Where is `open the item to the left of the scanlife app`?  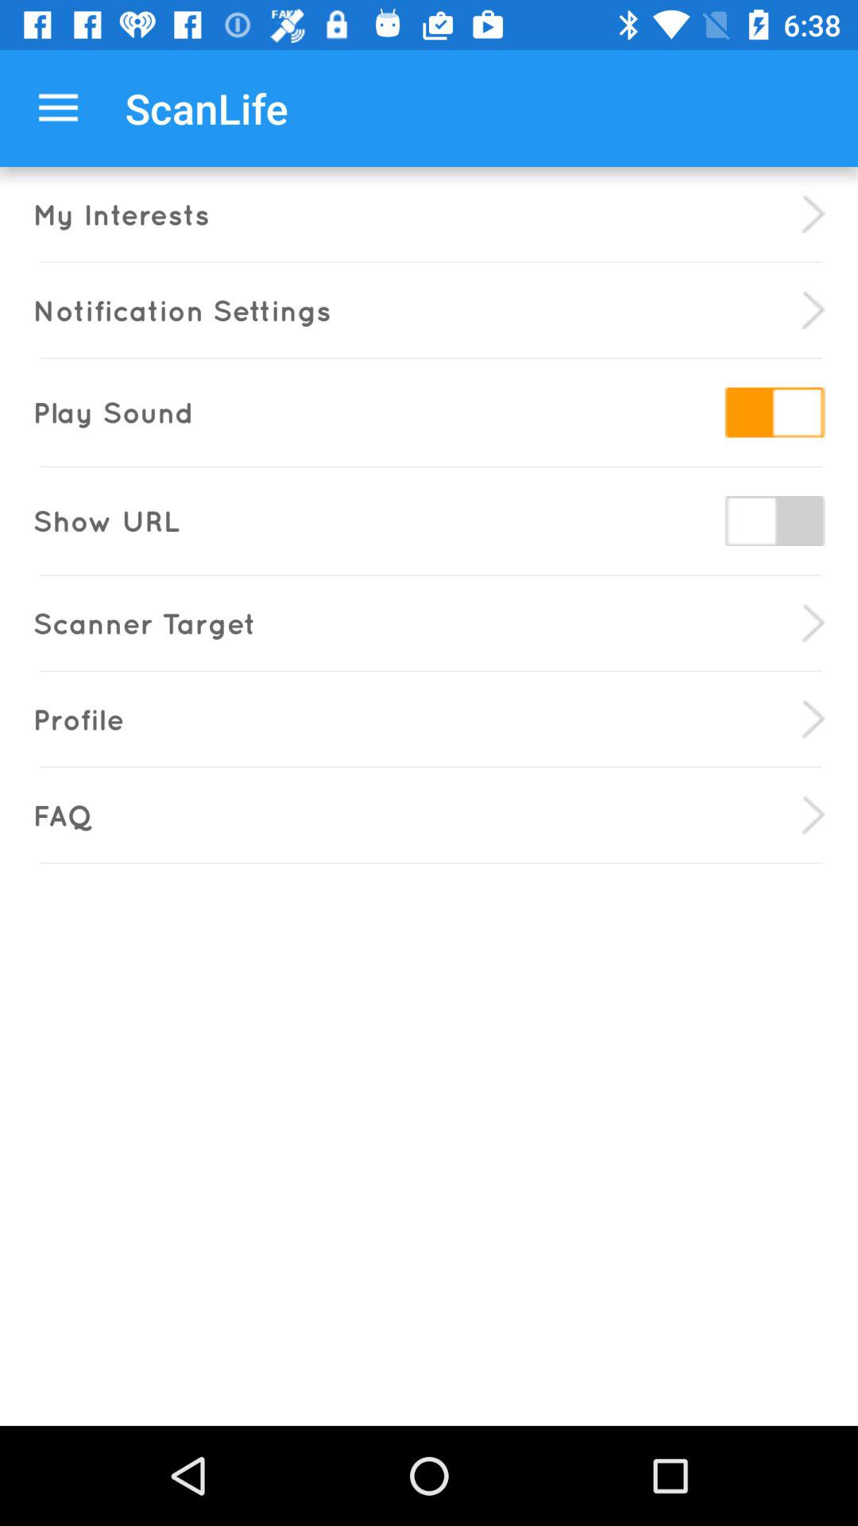
open the item to the left of the scanlife app is located at coordinates (58, 108).